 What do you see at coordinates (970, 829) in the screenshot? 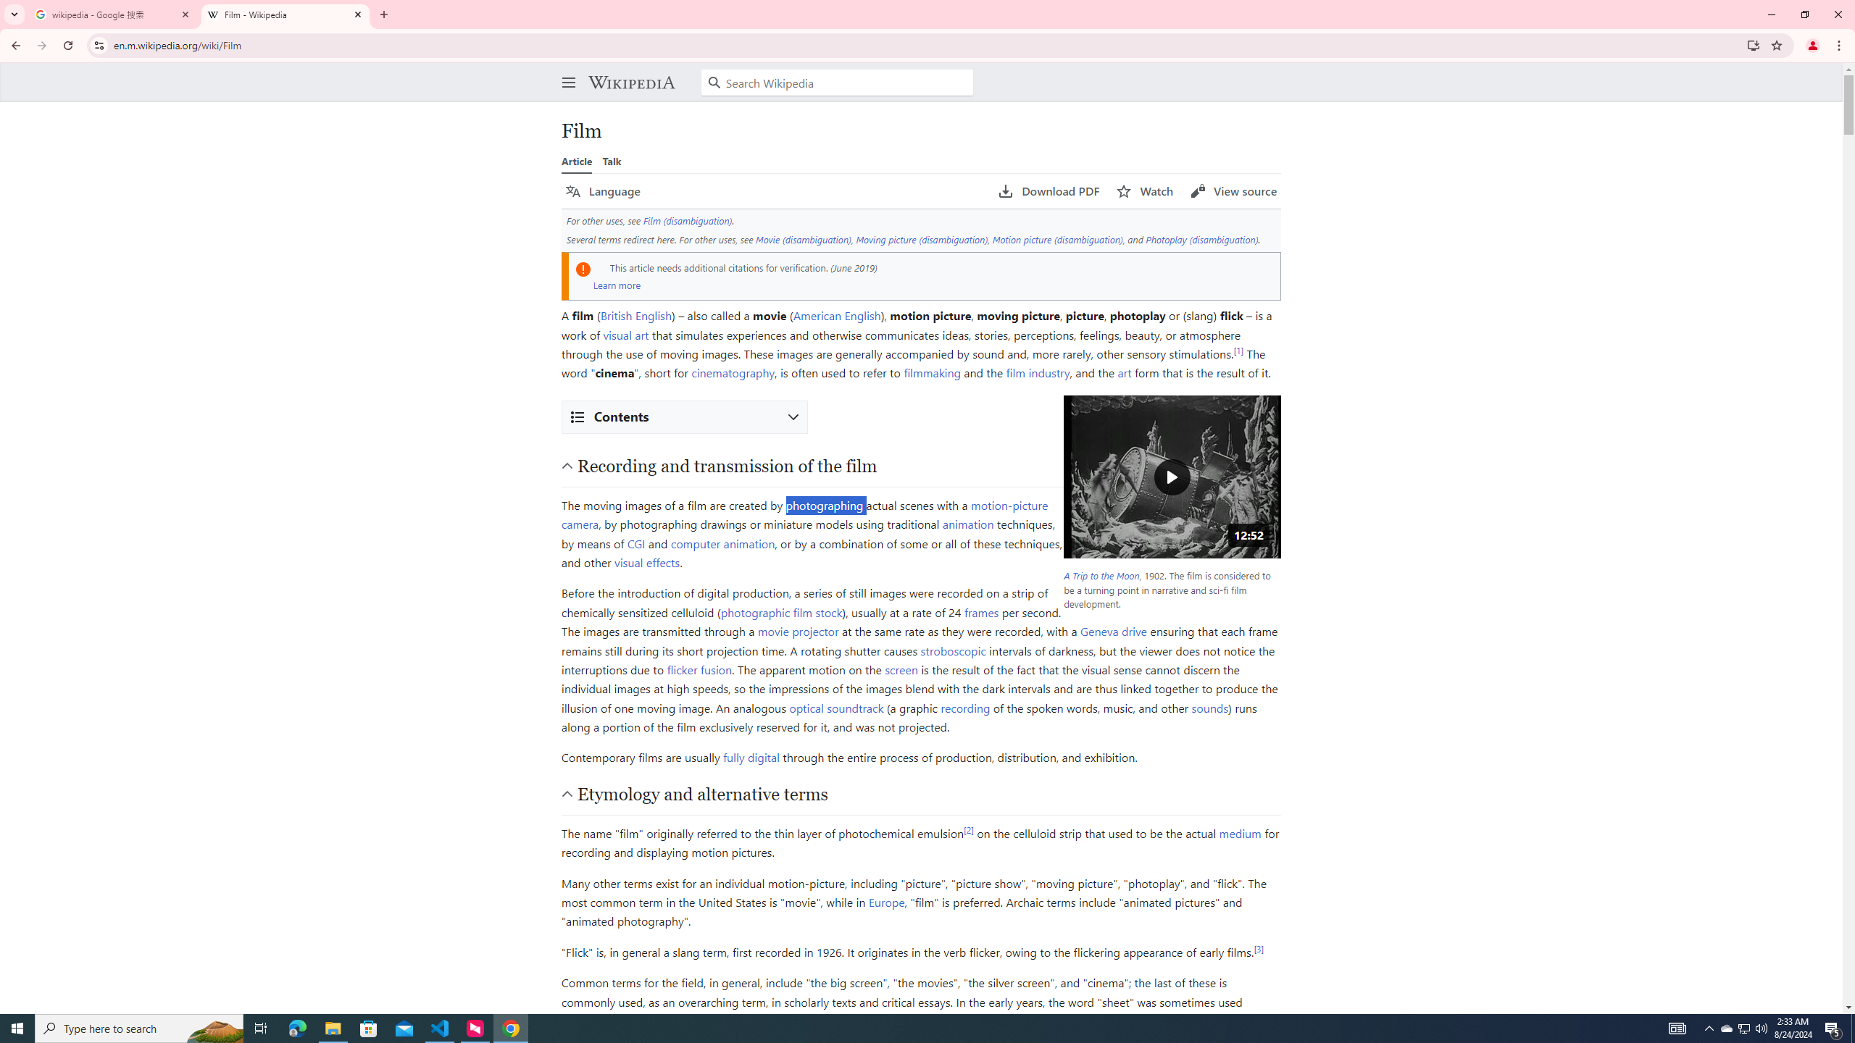
I see `[2]` at bounding box center [970, 829].